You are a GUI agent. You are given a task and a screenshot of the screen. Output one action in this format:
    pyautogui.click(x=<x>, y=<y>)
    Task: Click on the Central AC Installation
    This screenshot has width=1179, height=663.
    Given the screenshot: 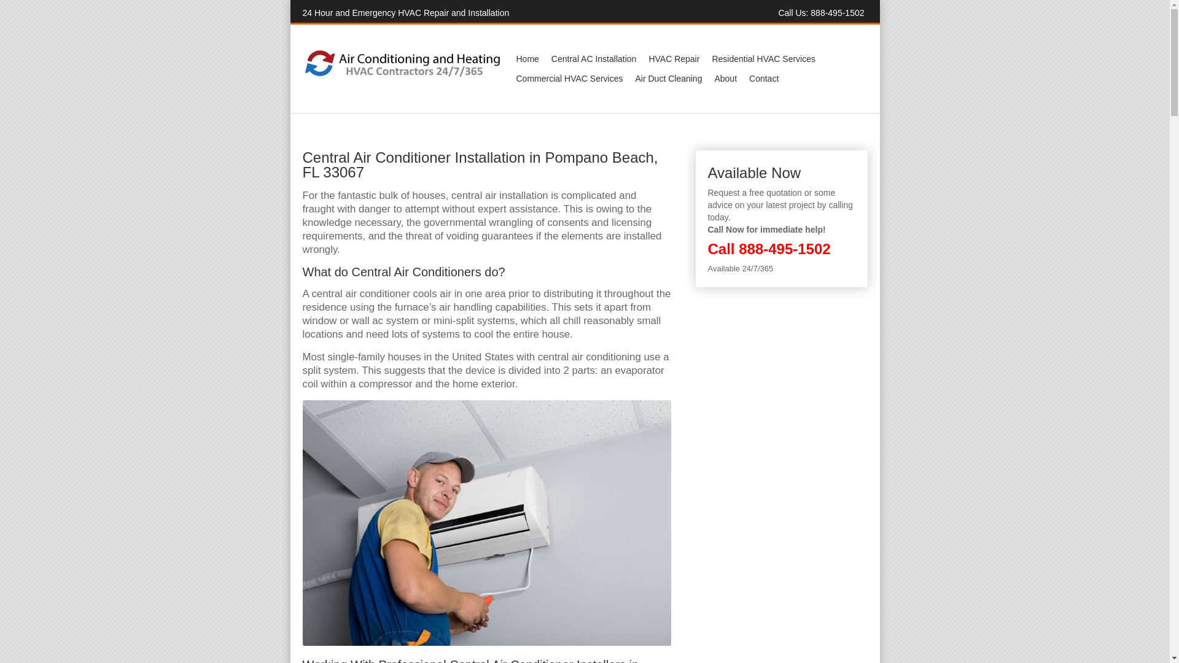 What is the action you would take?
    pyautogui.click(x=594, y=59)
    